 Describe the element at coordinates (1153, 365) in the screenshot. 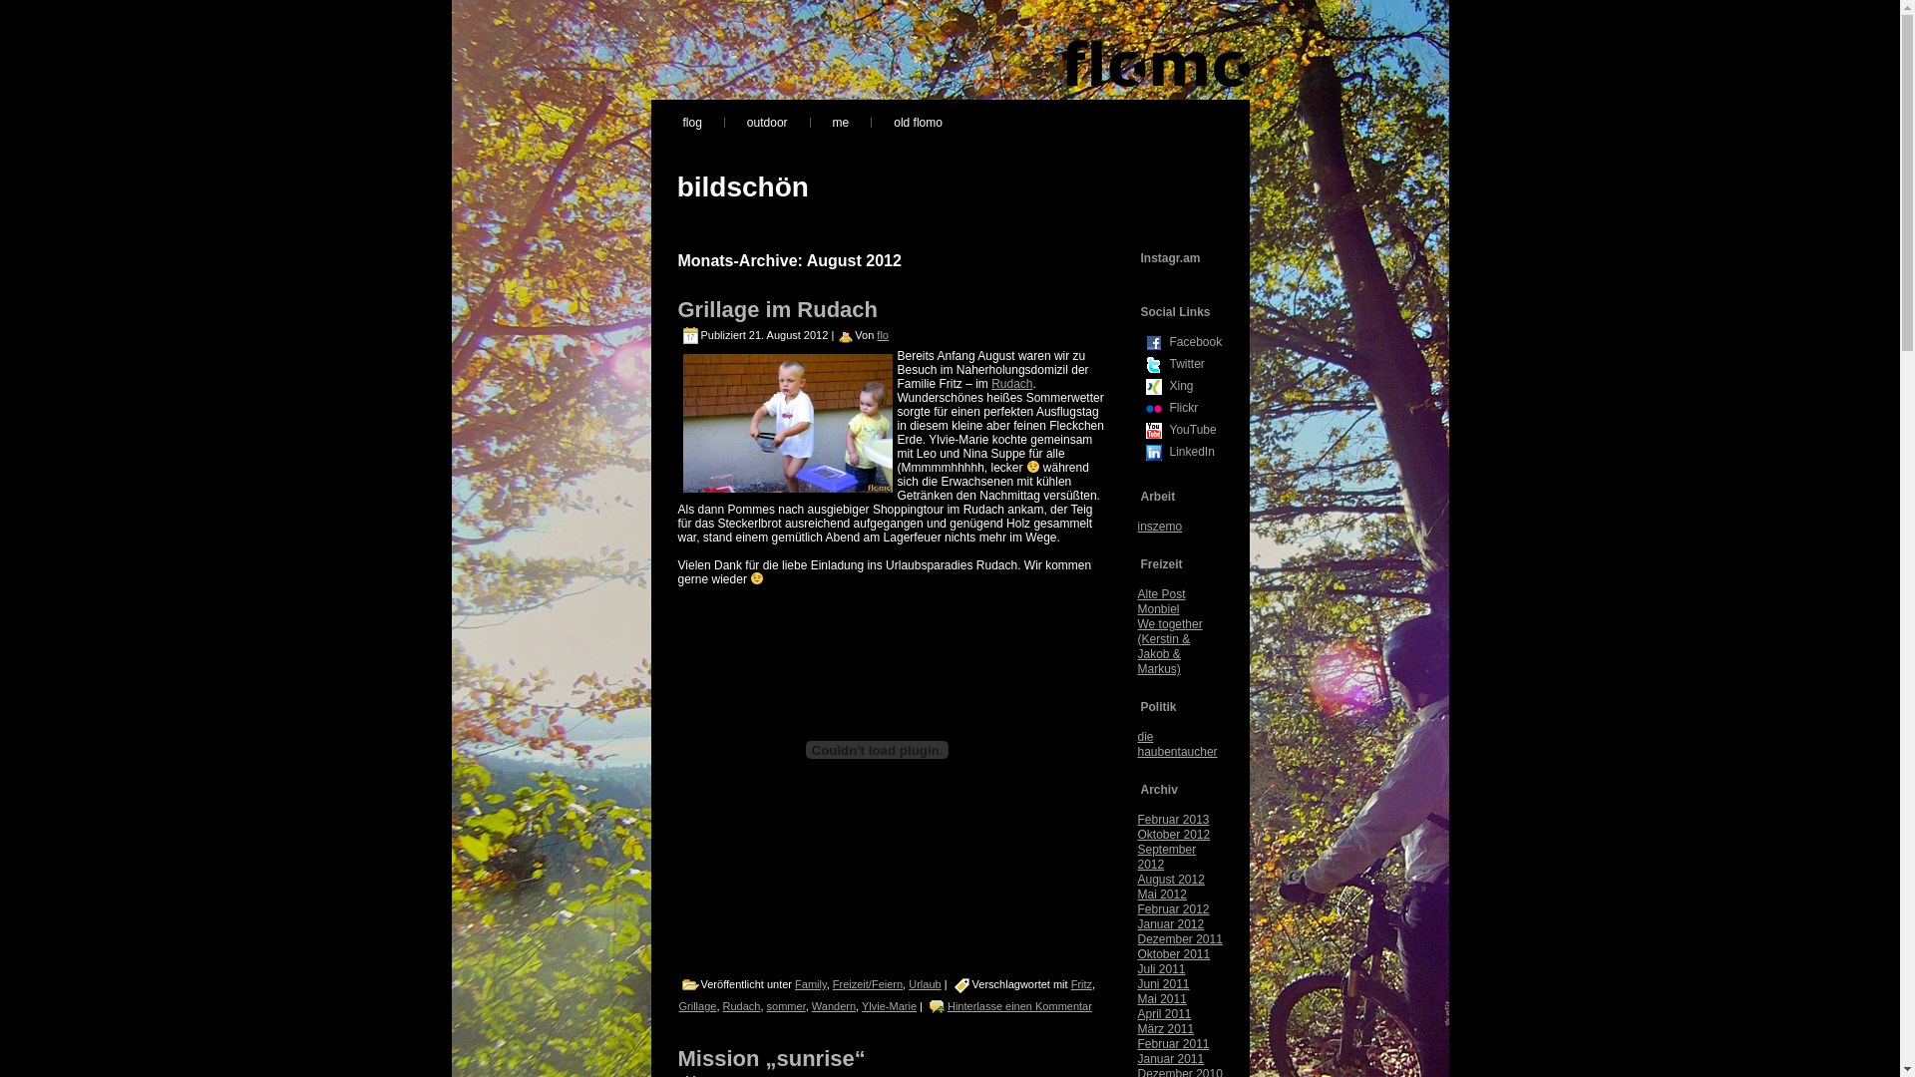

I see `Twitter` at that location.